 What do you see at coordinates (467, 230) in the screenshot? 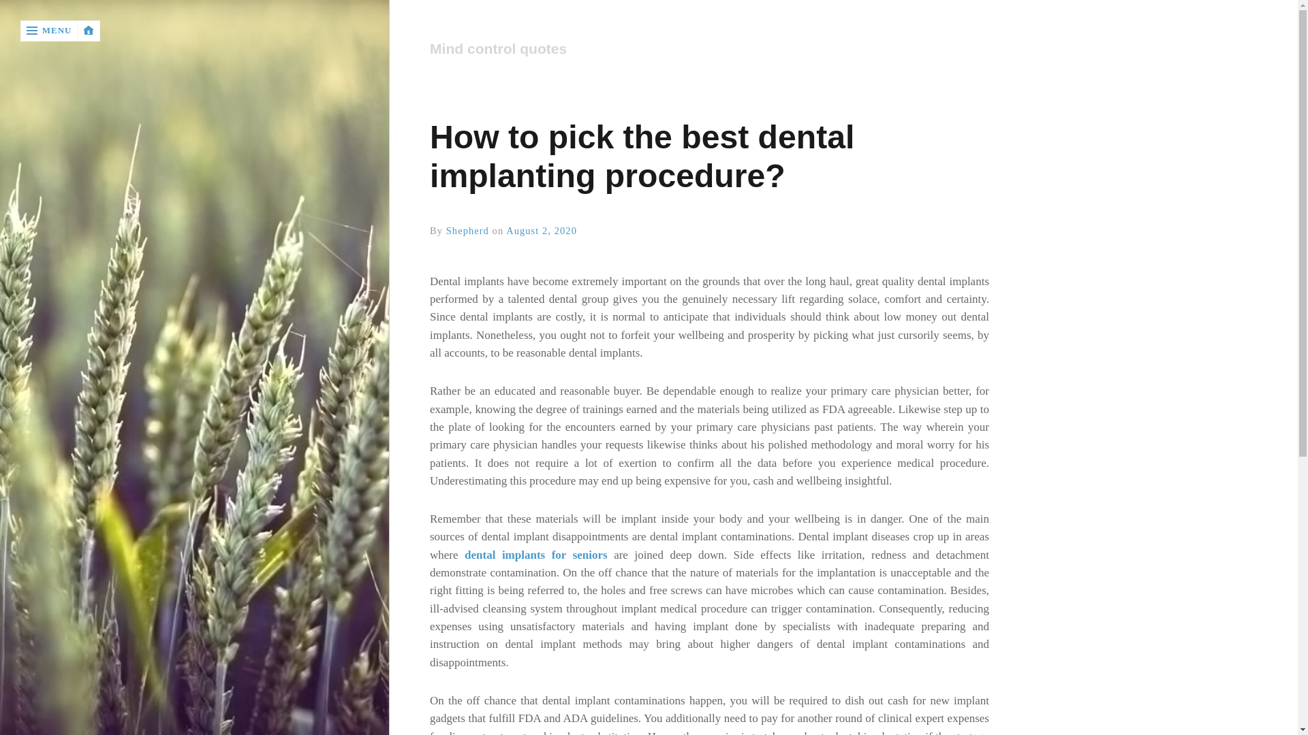
I see `Shepherd` at bounding box center [467, 230].